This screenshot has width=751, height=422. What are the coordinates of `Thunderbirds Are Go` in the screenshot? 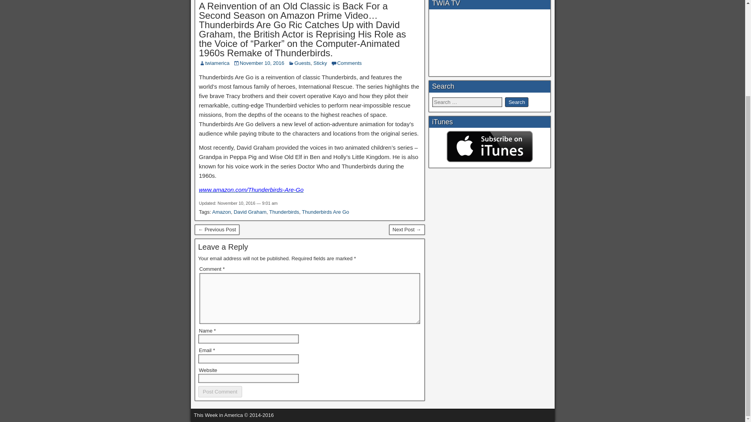 It's located at (325, 212).